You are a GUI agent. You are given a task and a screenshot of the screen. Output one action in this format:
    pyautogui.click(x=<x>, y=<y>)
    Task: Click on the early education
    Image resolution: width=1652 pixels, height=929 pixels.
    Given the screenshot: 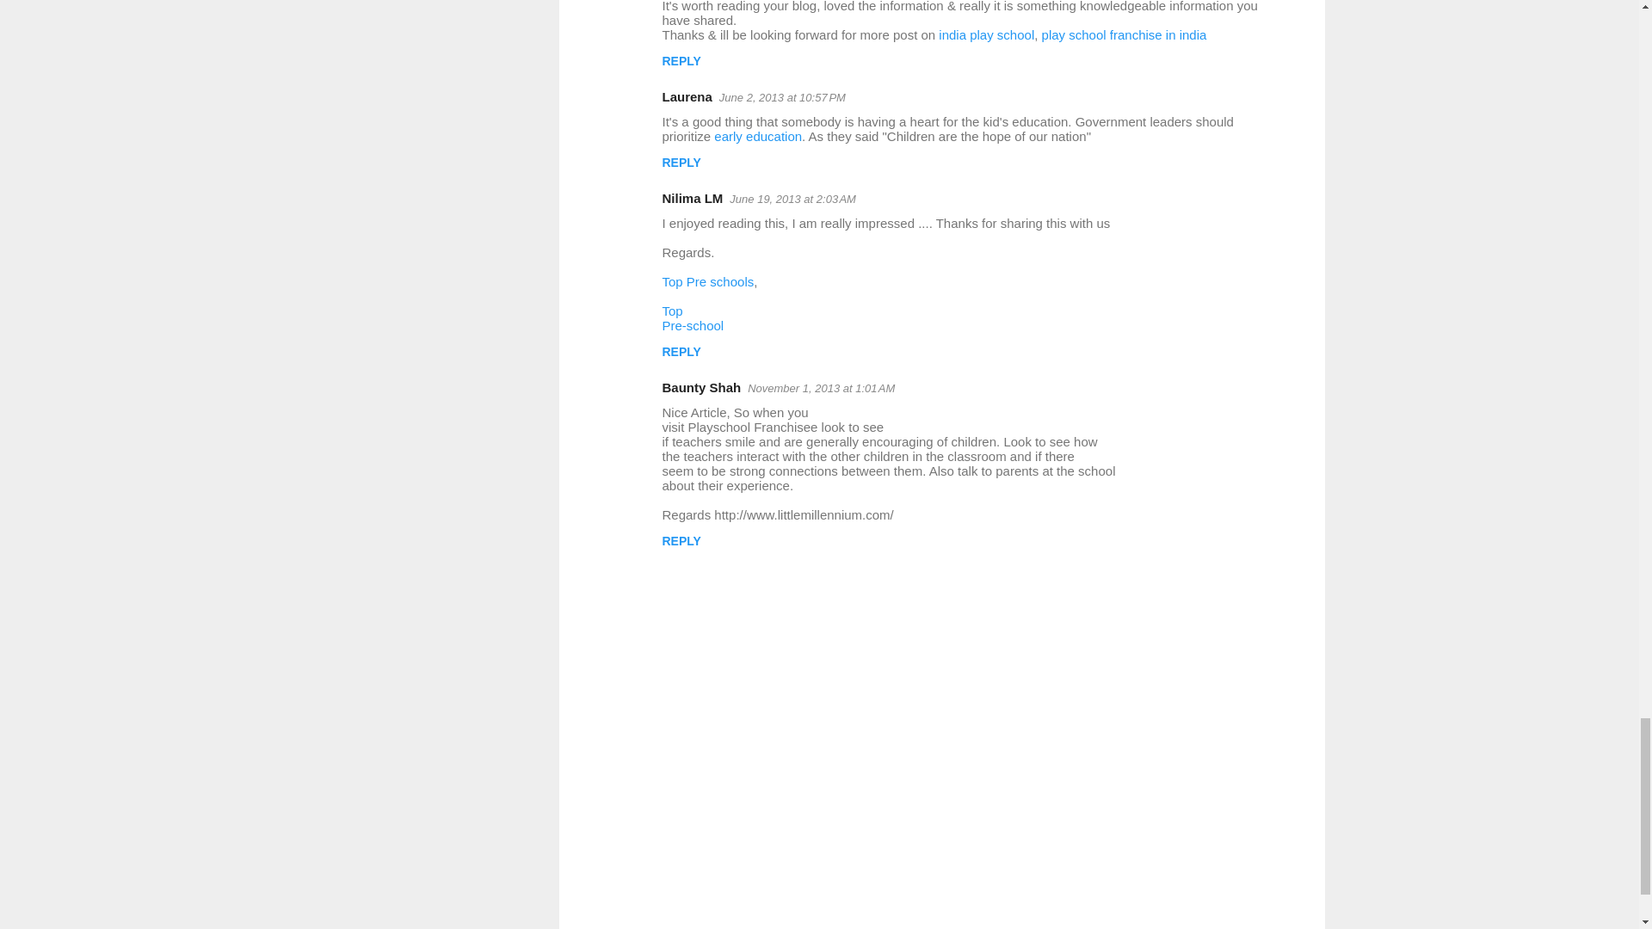 What is the action you would take?
    pyautogui.click(x=757, y=136)
    